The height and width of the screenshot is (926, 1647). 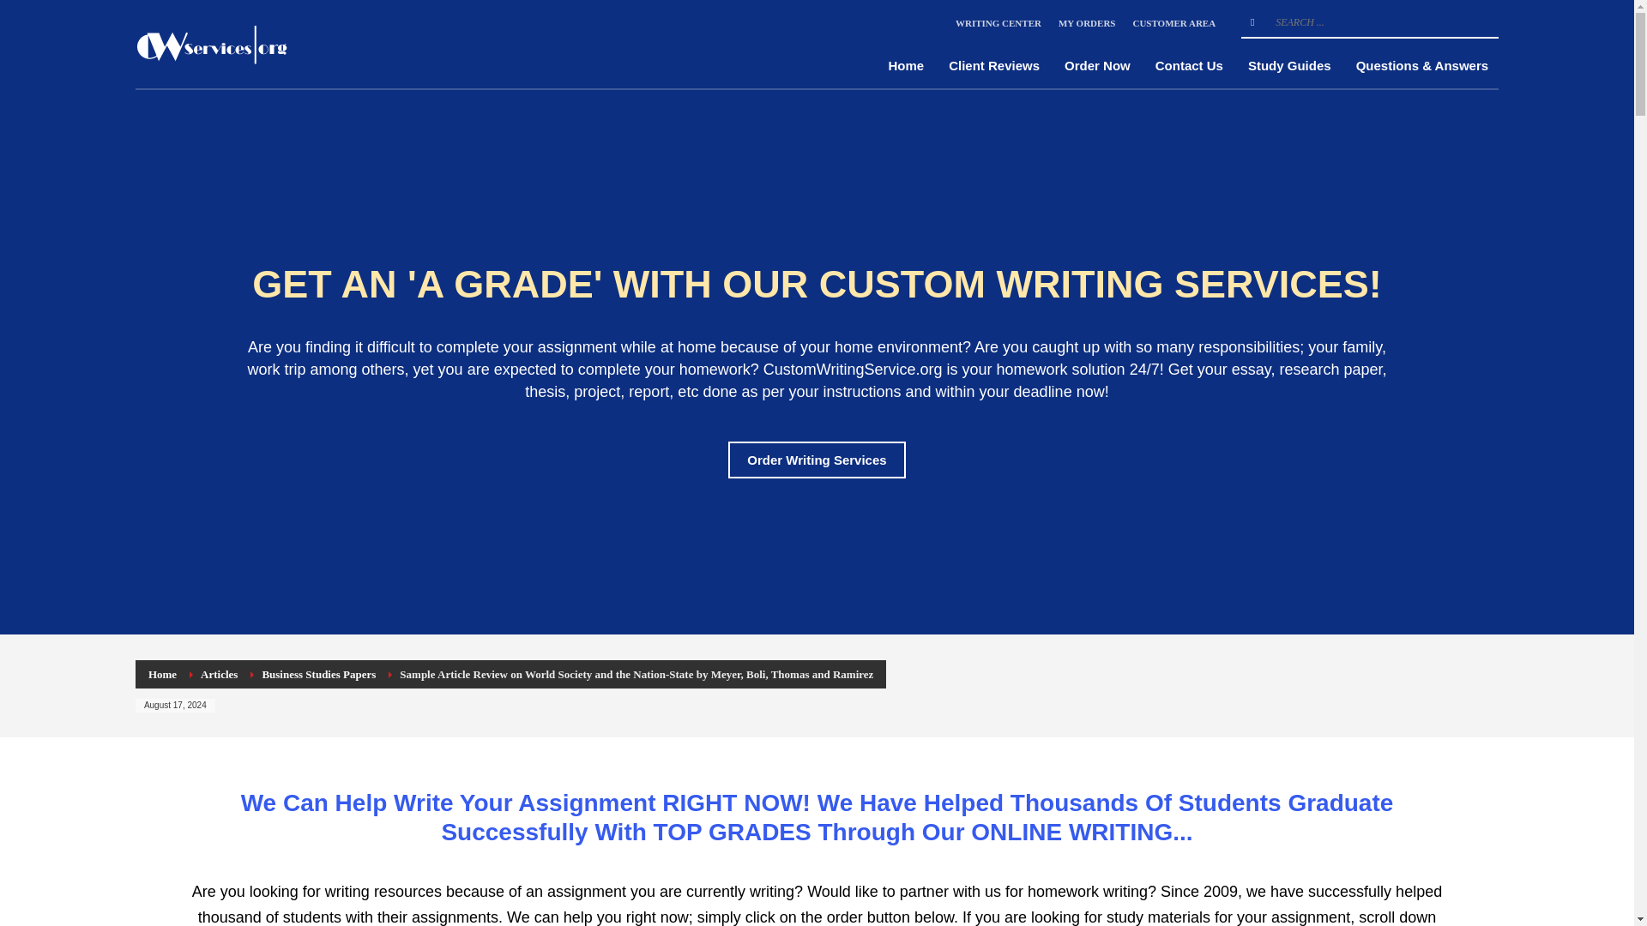 I want to click on Click me, so click(x=816, y=460).